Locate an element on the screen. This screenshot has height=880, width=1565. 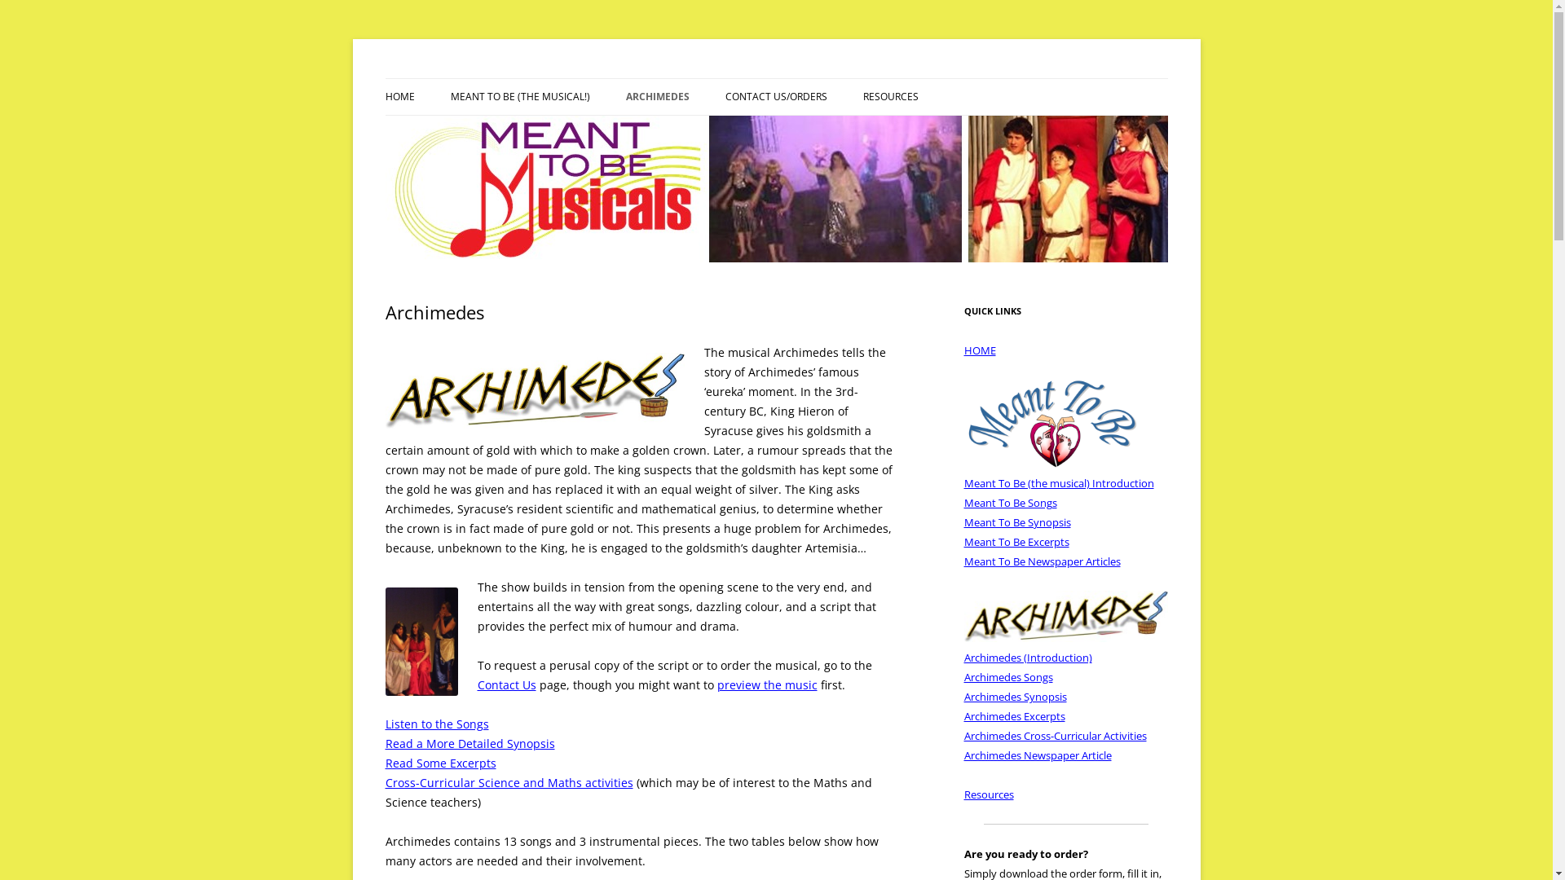
Read a More Detailed Synopsis is located at coordinates (469, 743).